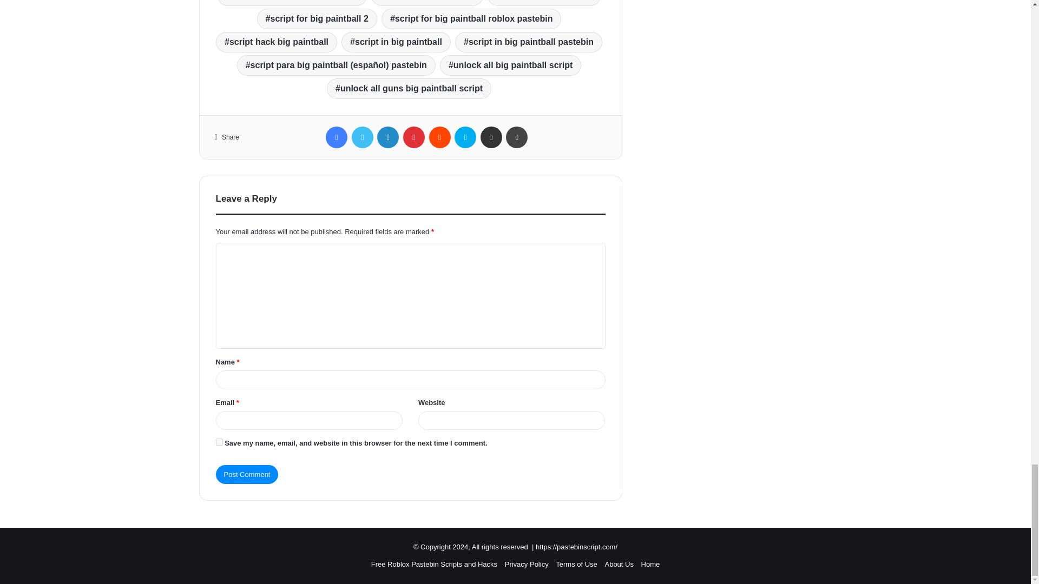 The height and width of the screenshot is (584, 1039). What do you see at coordinates (439, 137) in the screenshot?
I see `Reddit` at bounding box center [439, 137].